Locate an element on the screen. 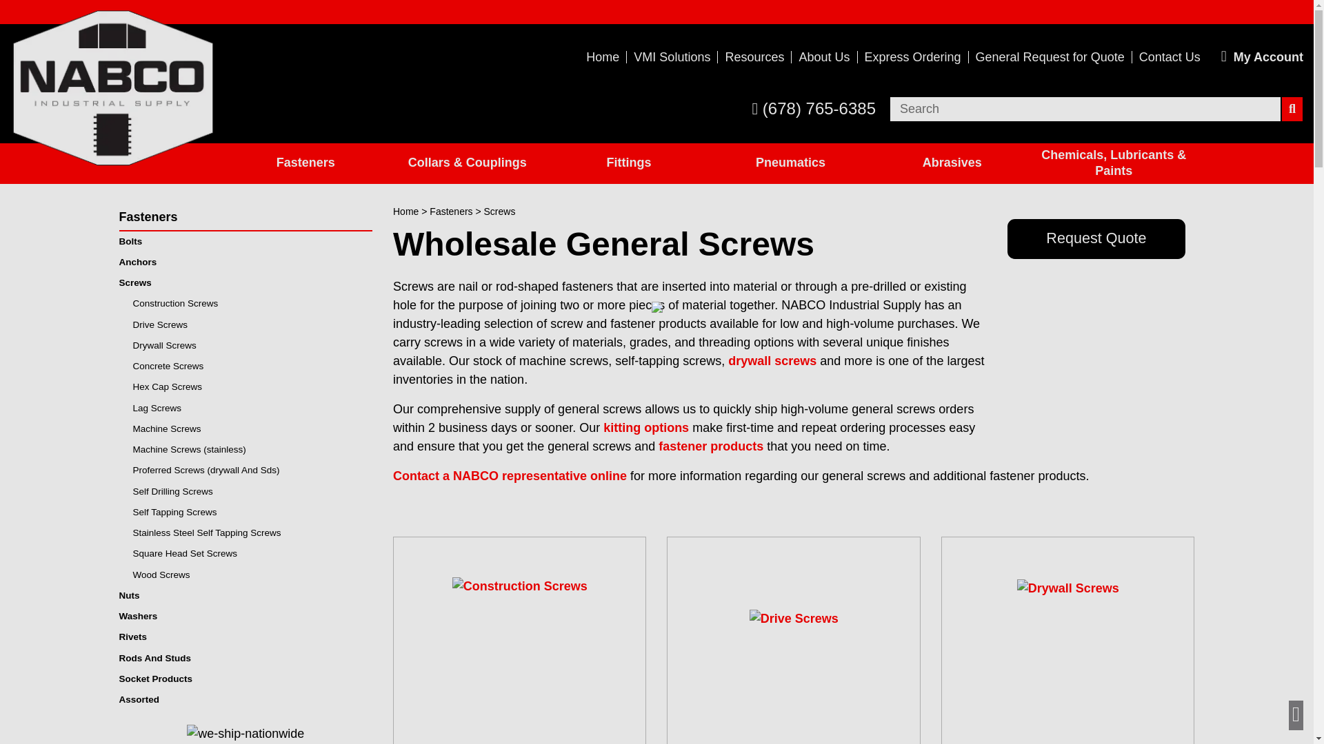  Abrasives is located at coordinates (952, 163).